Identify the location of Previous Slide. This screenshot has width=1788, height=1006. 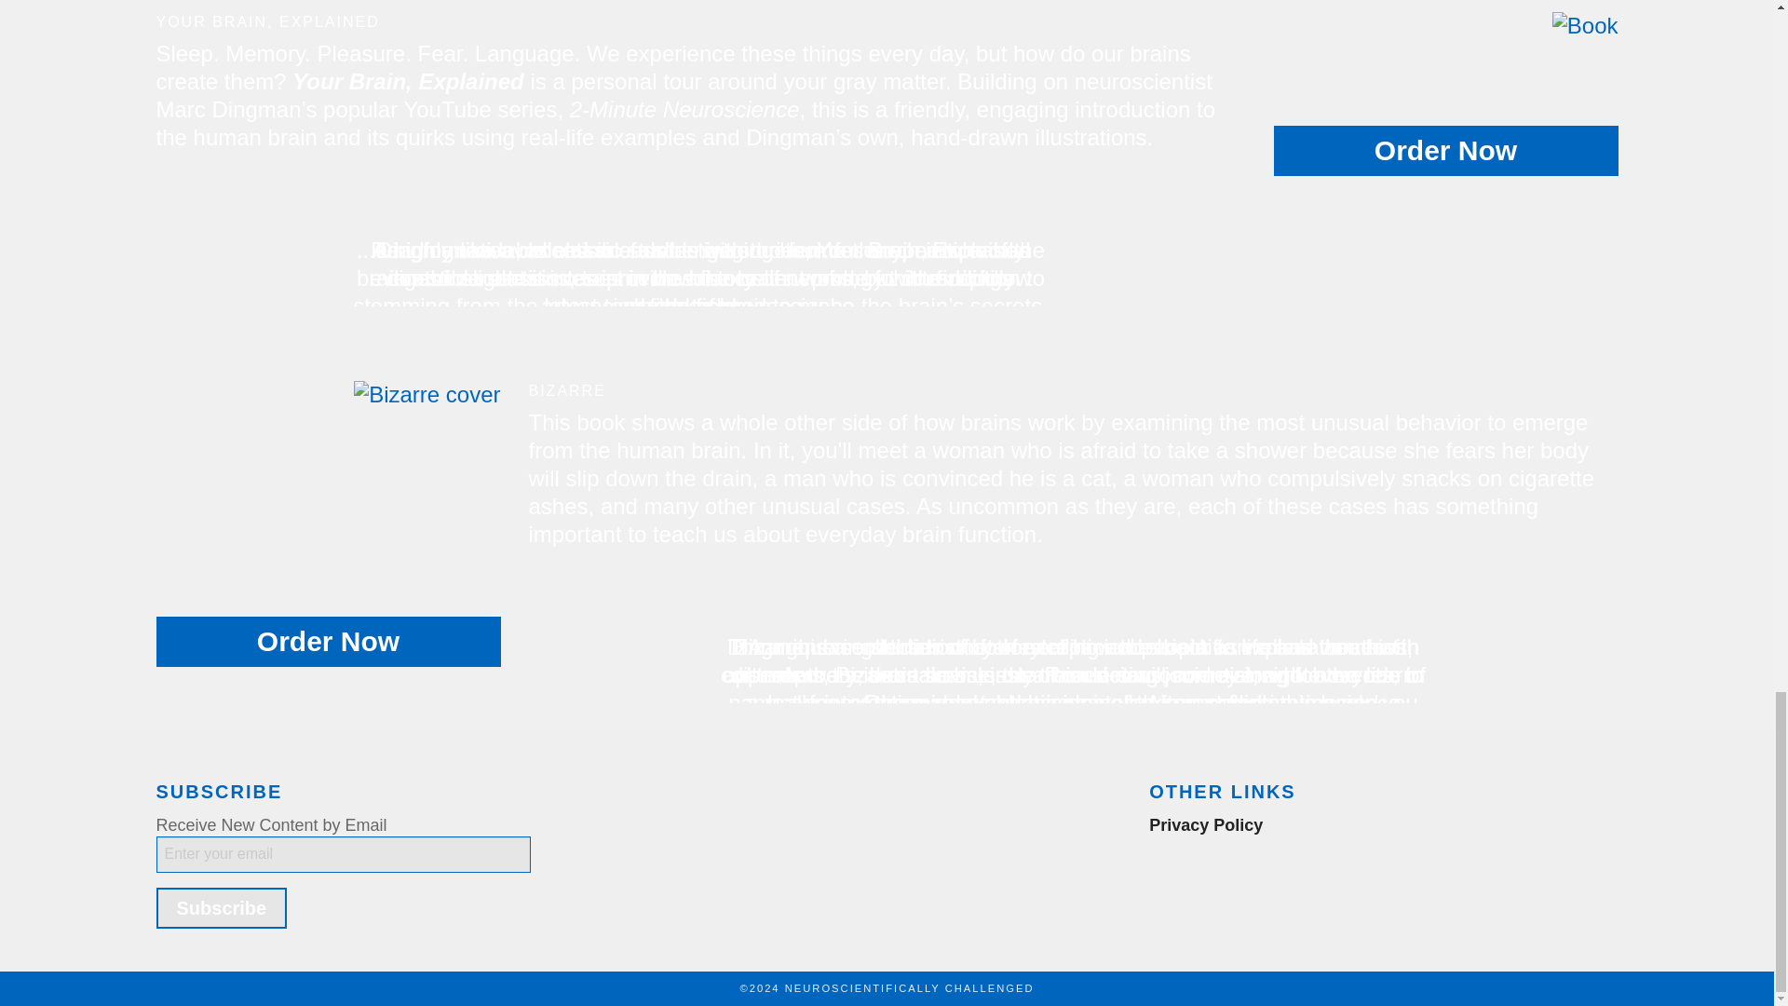
(171, 237).